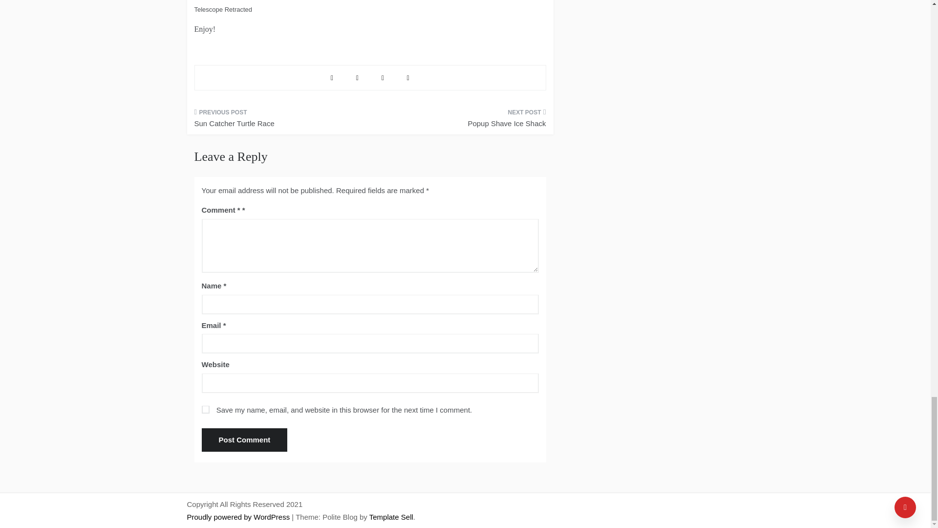 The width and height of the screenshot is (938, 528). Describe the element at coordinates (205, 410) in the screenshot. I see `yes` at that location.